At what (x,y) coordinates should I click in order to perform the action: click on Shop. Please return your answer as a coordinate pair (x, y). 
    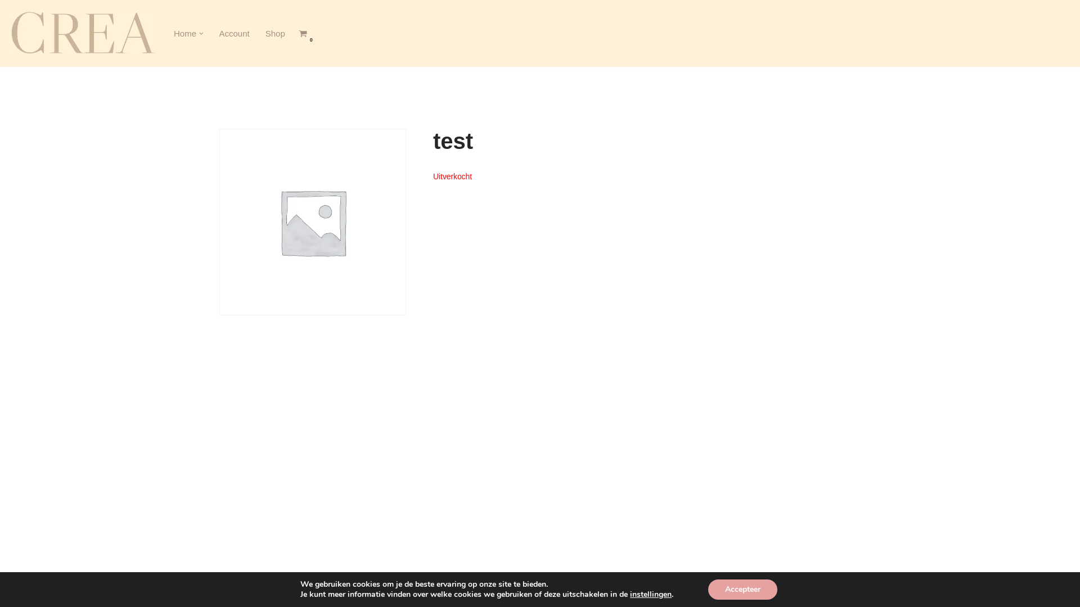
    Looking at the image, I should click on (275, 34).